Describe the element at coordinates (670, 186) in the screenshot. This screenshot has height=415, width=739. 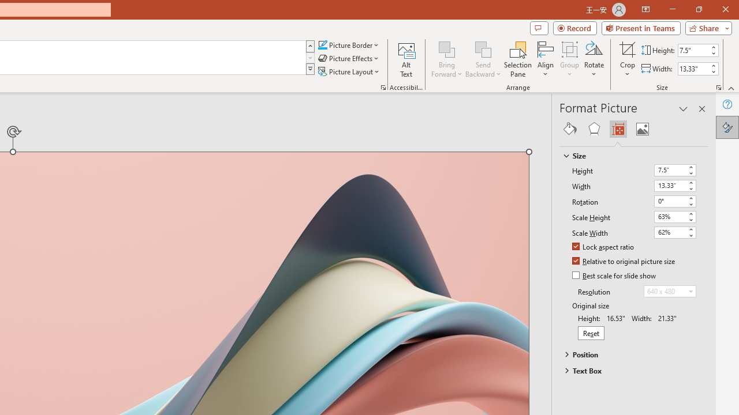
I see `Width` at that location.